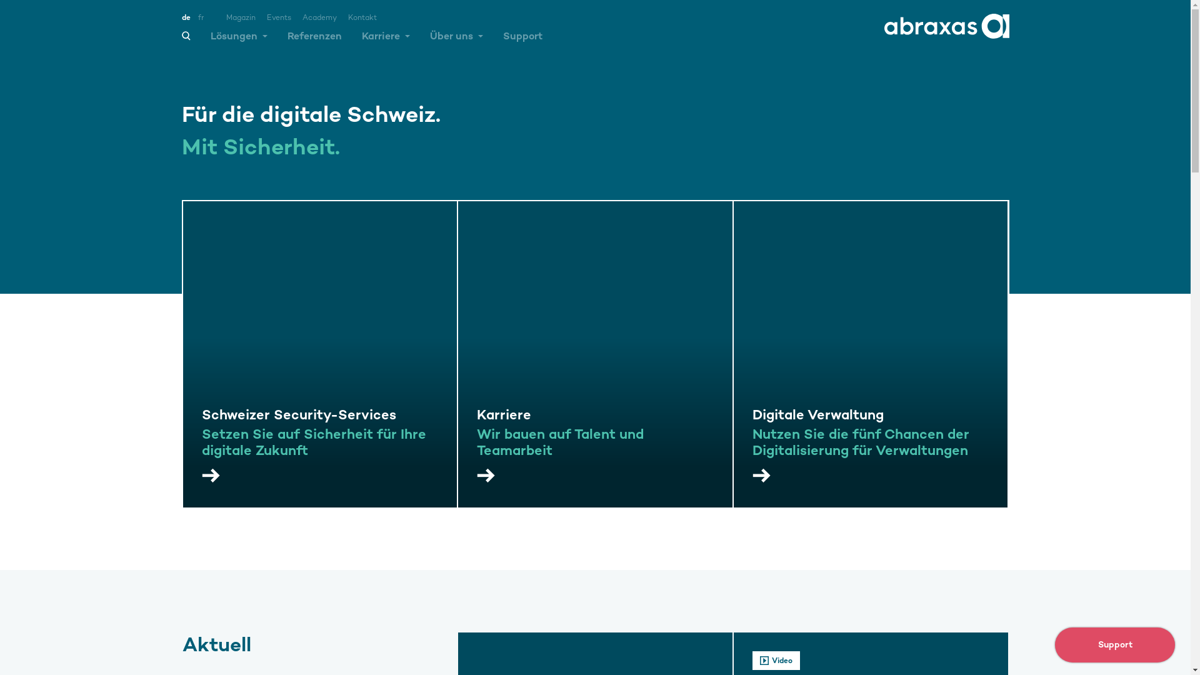 The width and height of the screenshot is (1200, 675). I want to click on de, so click(186, 17).